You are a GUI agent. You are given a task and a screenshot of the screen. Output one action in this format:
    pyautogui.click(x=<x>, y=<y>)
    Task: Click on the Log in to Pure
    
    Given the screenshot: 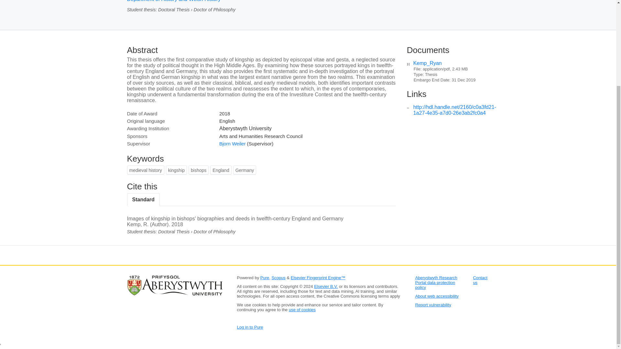 What is the action you would take?
    pyautogui.click(x=250, y=327)
    